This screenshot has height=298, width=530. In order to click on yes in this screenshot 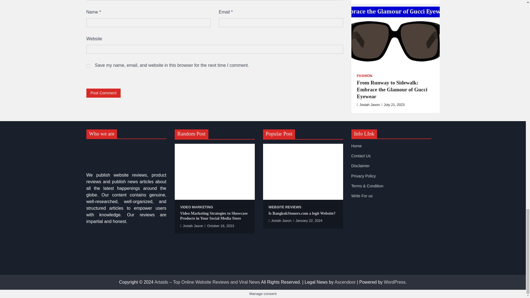, I will do `click(88, 66)`.